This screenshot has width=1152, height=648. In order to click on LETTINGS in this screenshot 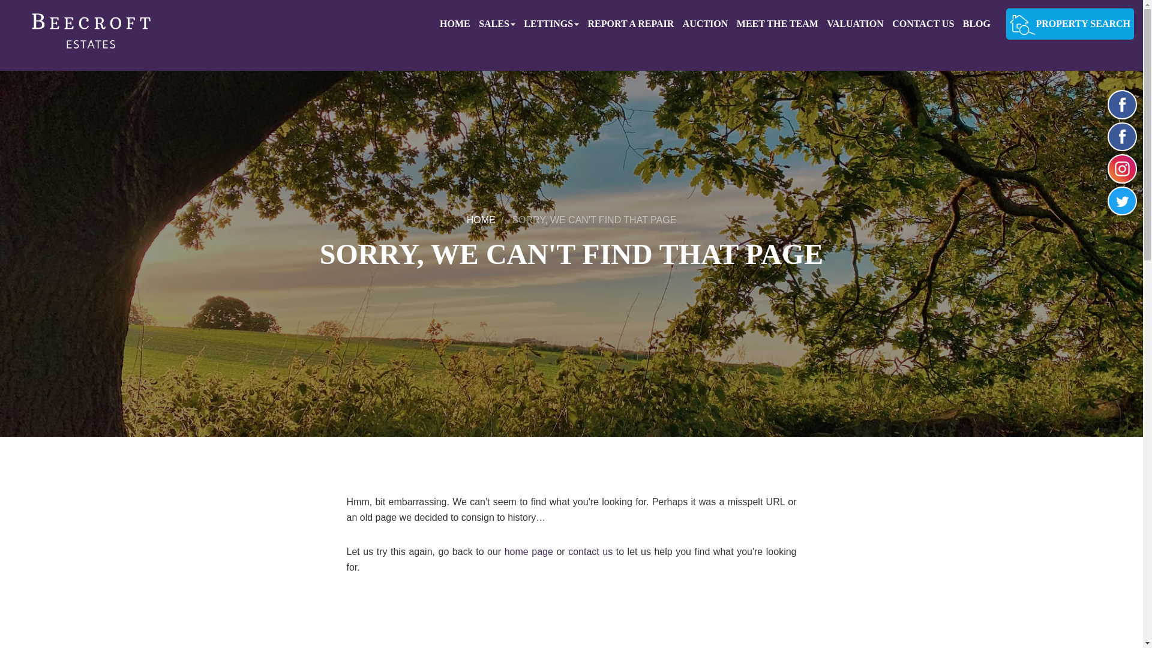, I will do `click(554, 23)`.